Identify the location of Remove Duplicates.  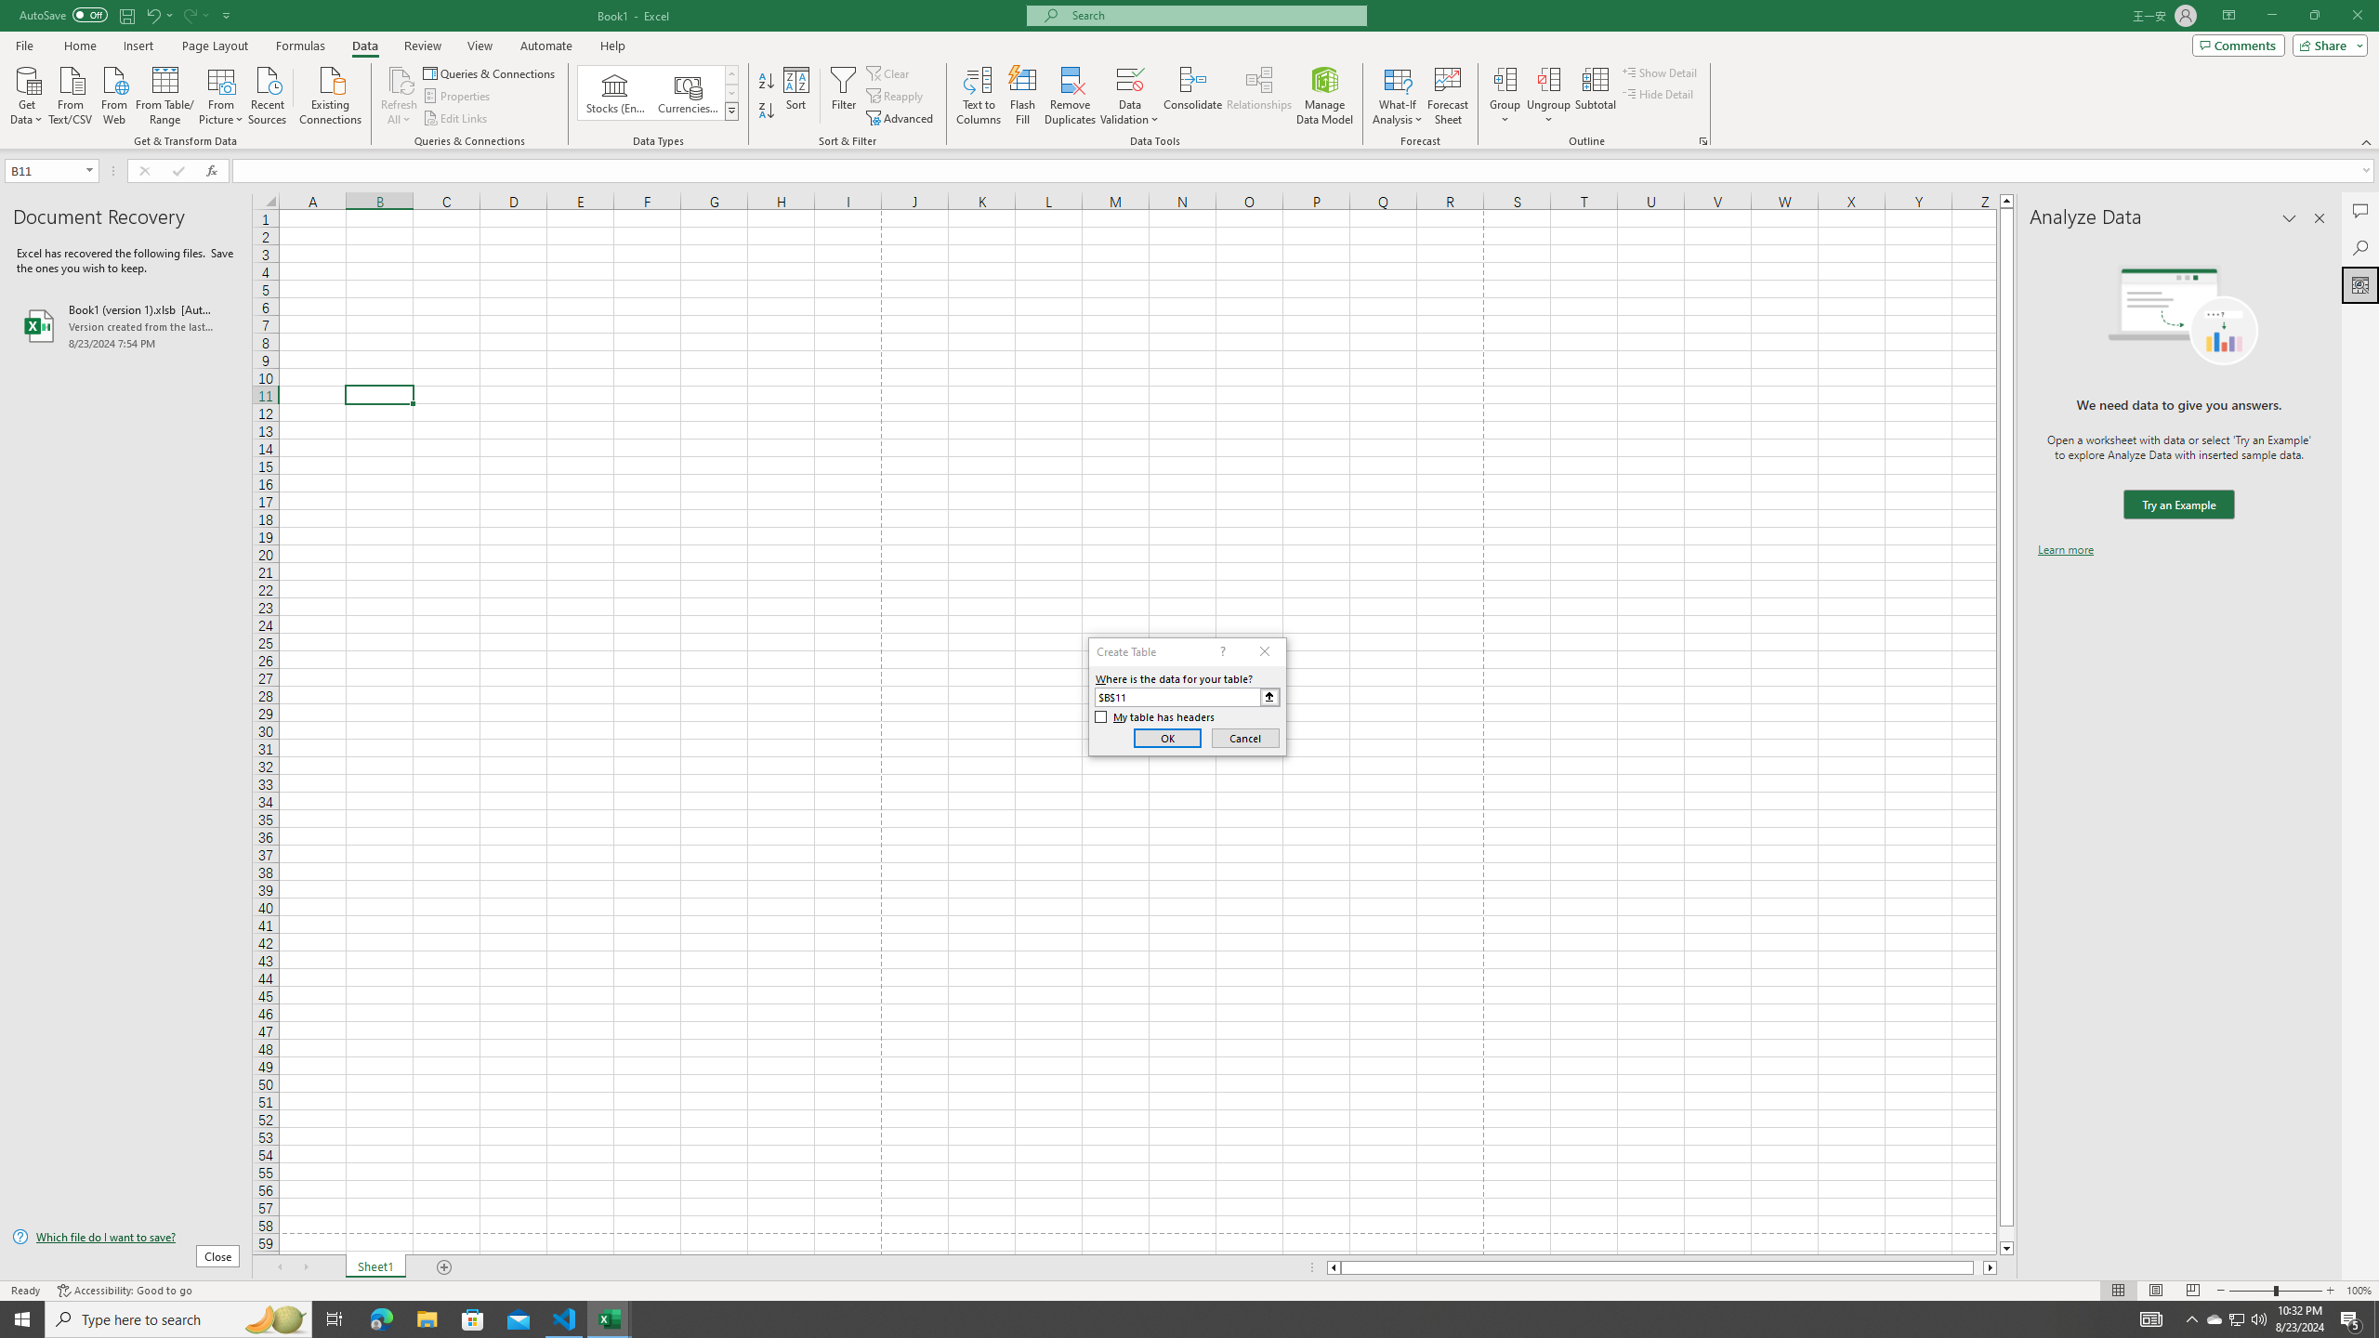
(1071, 96).